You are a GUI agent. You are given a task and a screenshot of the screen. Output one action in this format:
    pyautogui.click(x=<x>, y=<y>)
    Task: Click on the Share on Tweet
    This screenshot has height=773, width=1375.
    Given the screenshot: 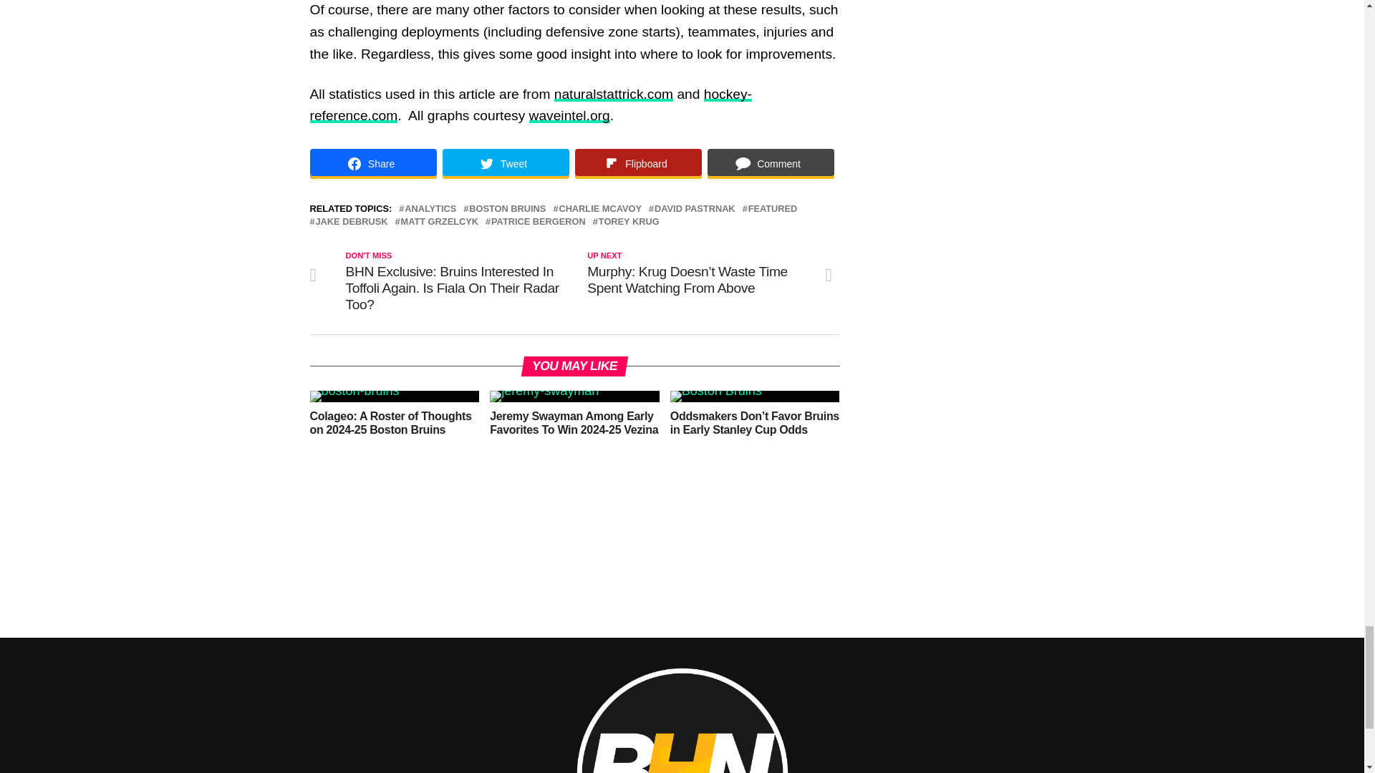 What is the action you would take?
    pyautogui.click(x=506, y=163)
    